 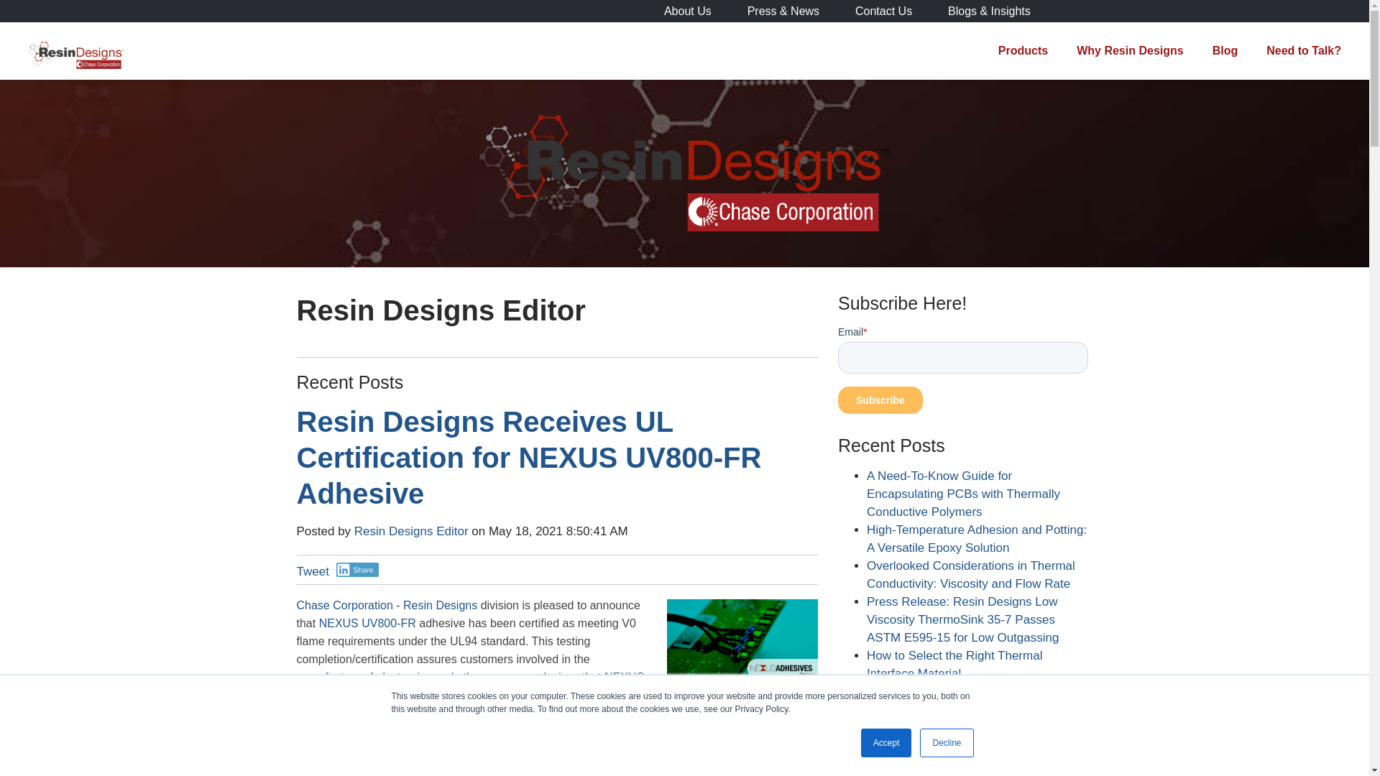 What do you see at coordinates (884, 11) in the screenshot?
I see `Contact Us` at bounding box center [884, 11].